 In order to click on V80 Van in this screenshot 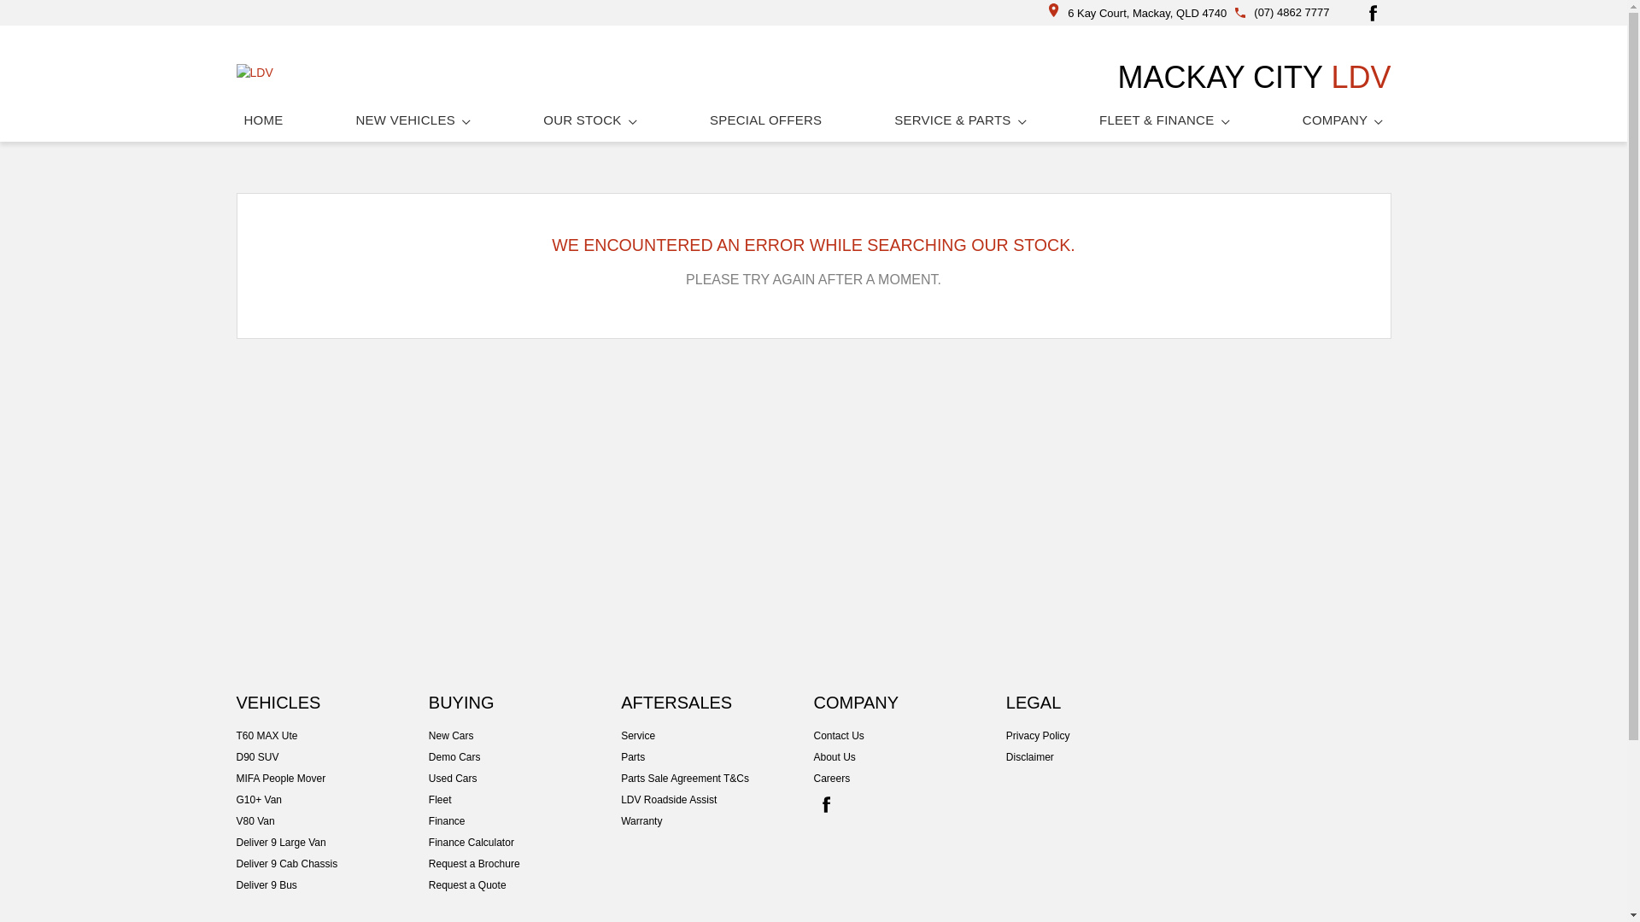, I will do `click(331, 821)`.